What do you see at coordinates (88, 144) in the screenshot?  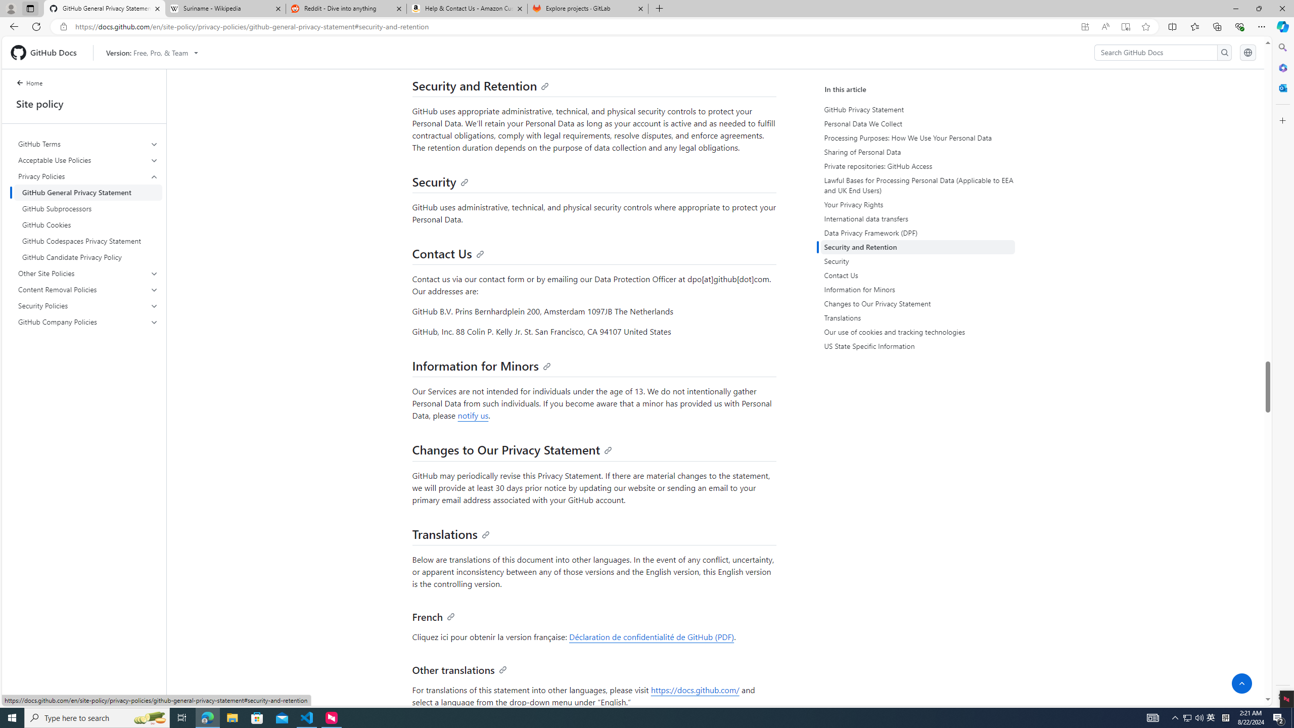 I see `GitHub Terms` at bounding box center [88, 144].